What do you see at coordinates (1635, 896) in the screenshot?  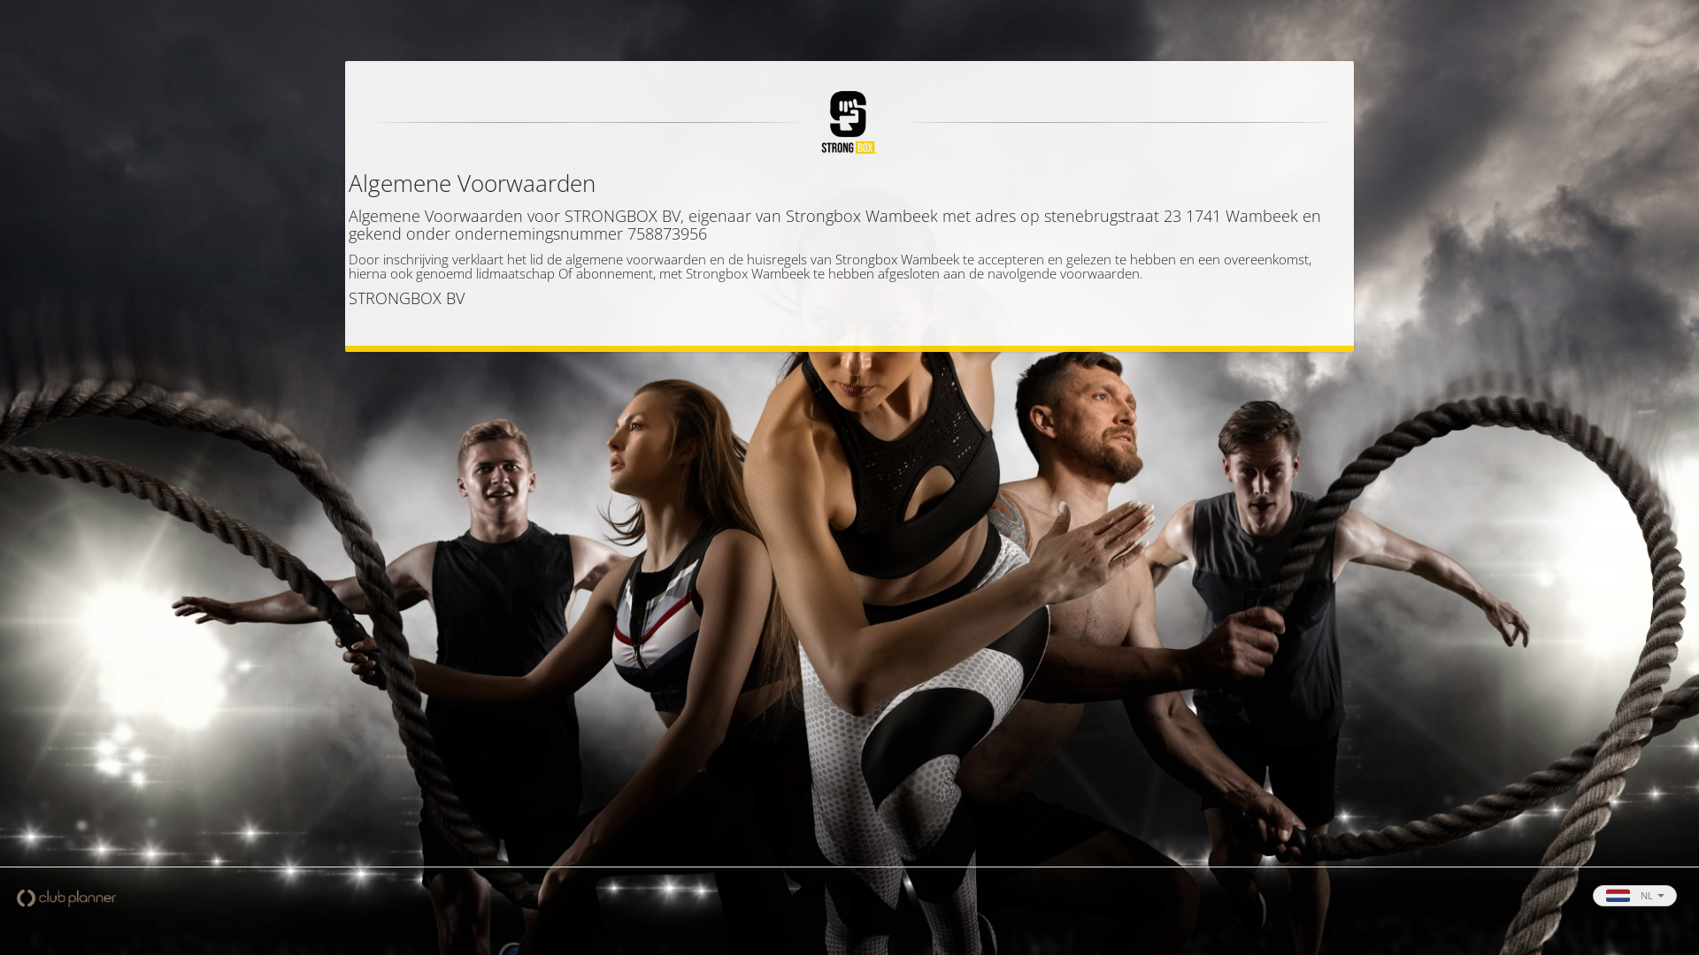 I see `NL` at bounding box center [1635, 896].